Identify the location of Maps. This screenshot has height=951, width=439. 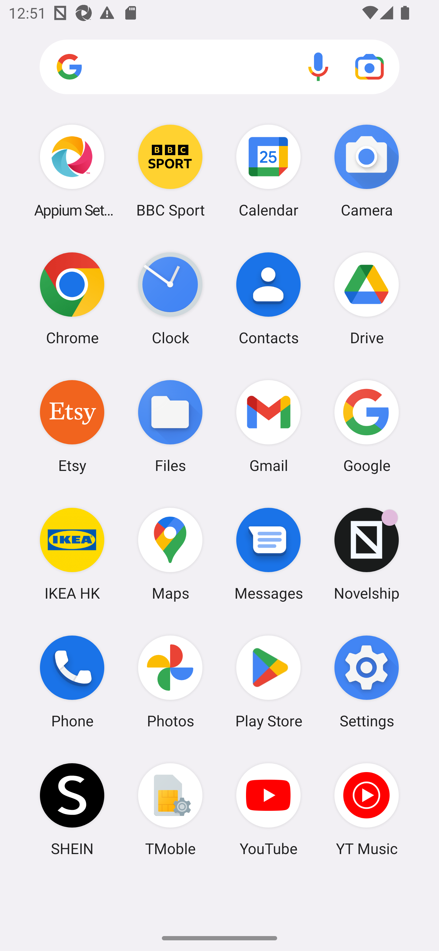
(170, 554).